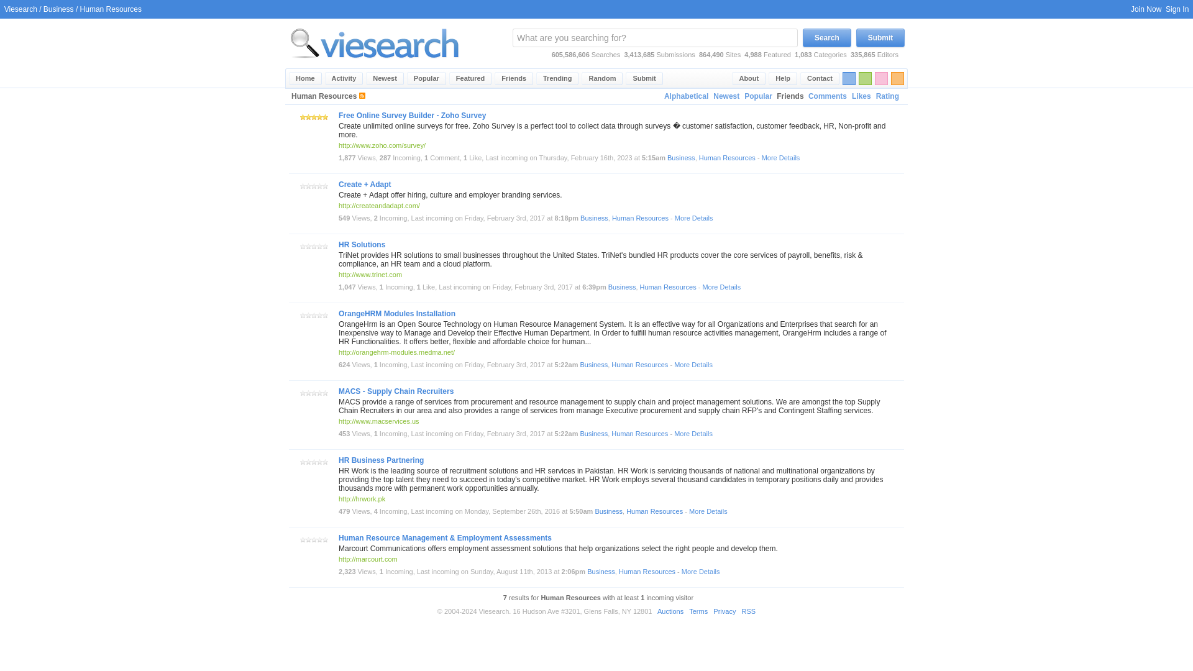  What do you see at coordinates (21, 9) in the screenshot?
I see `Viesearch` at bounding box center [21, 9].